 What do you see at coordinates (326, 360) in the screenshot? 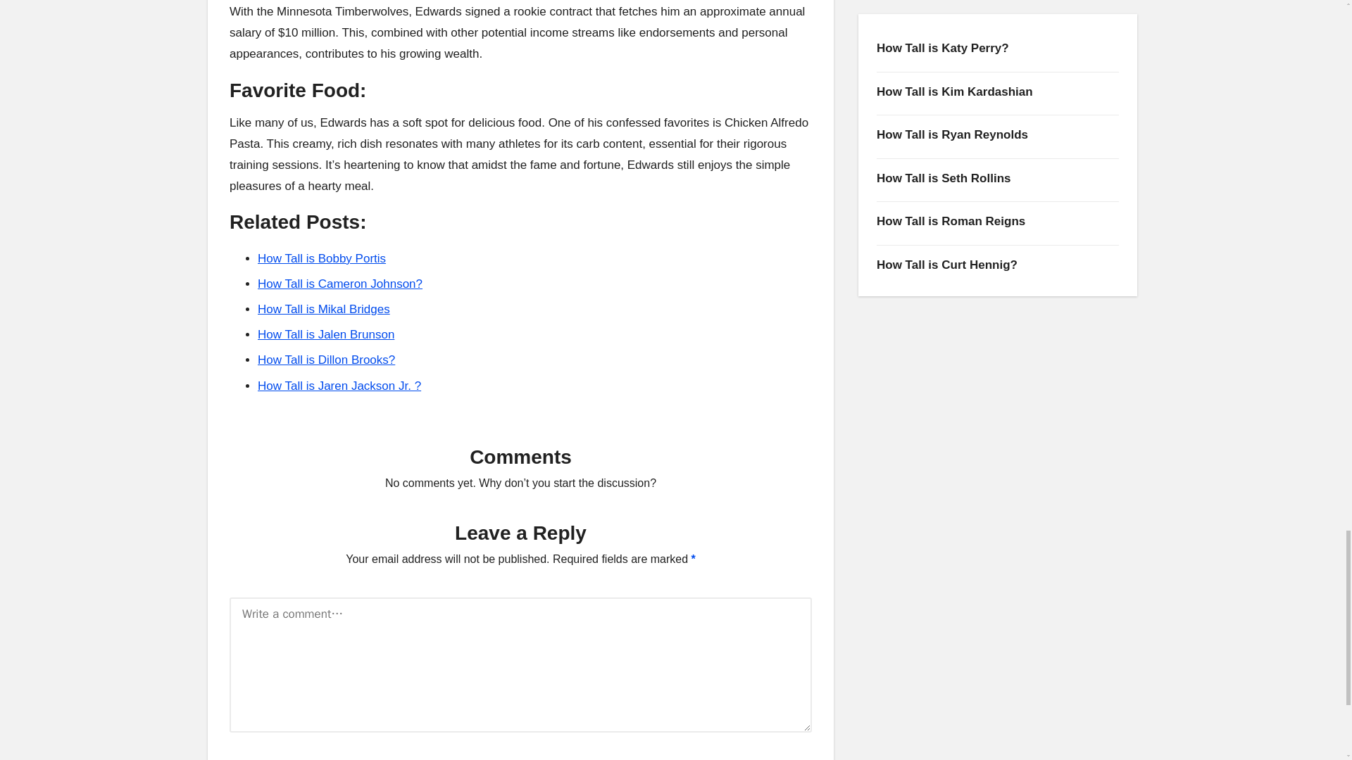
I see `How Tall is Dillon Brooks?` at bounding box center [326, 360].